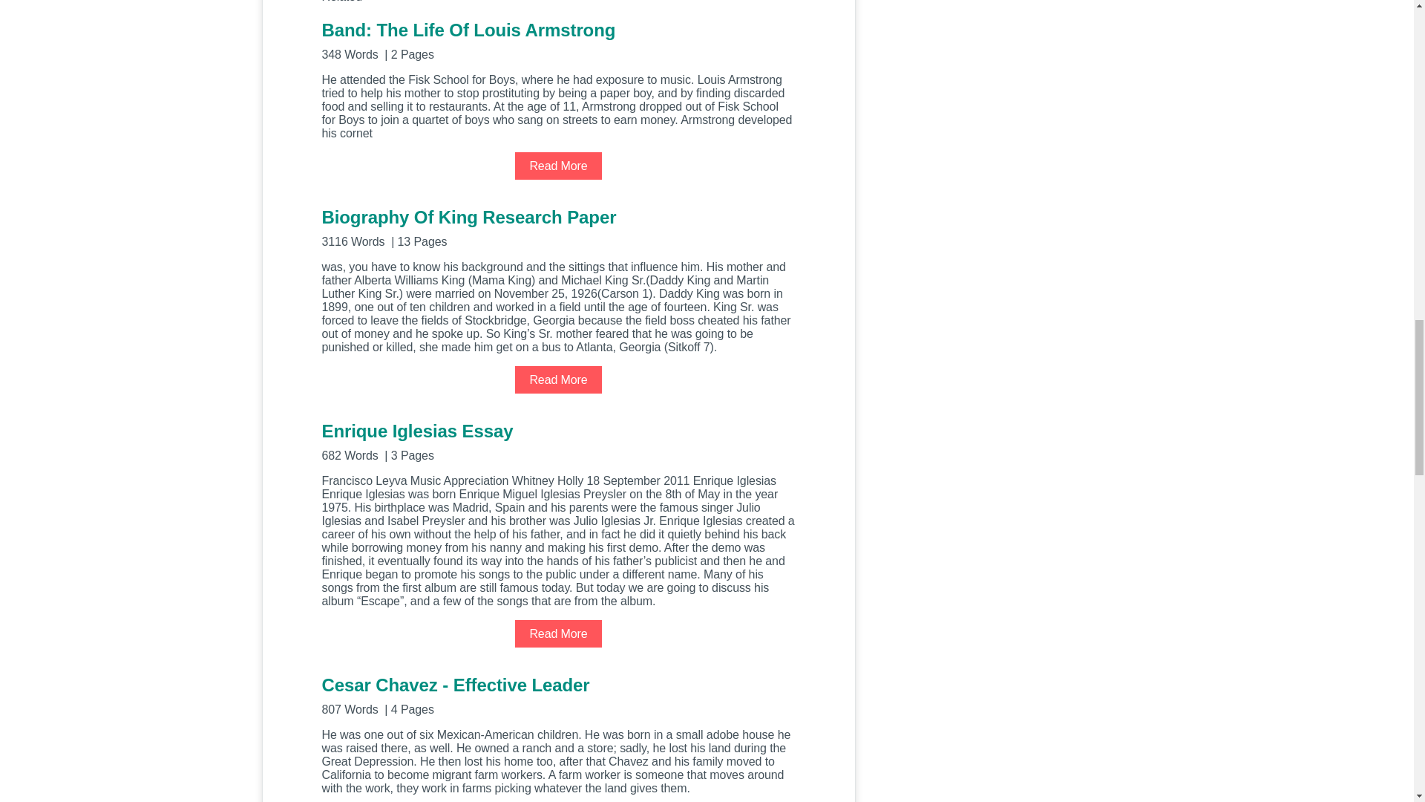  I want to click on Enrique Iglesias Essay, so click(558, 440).